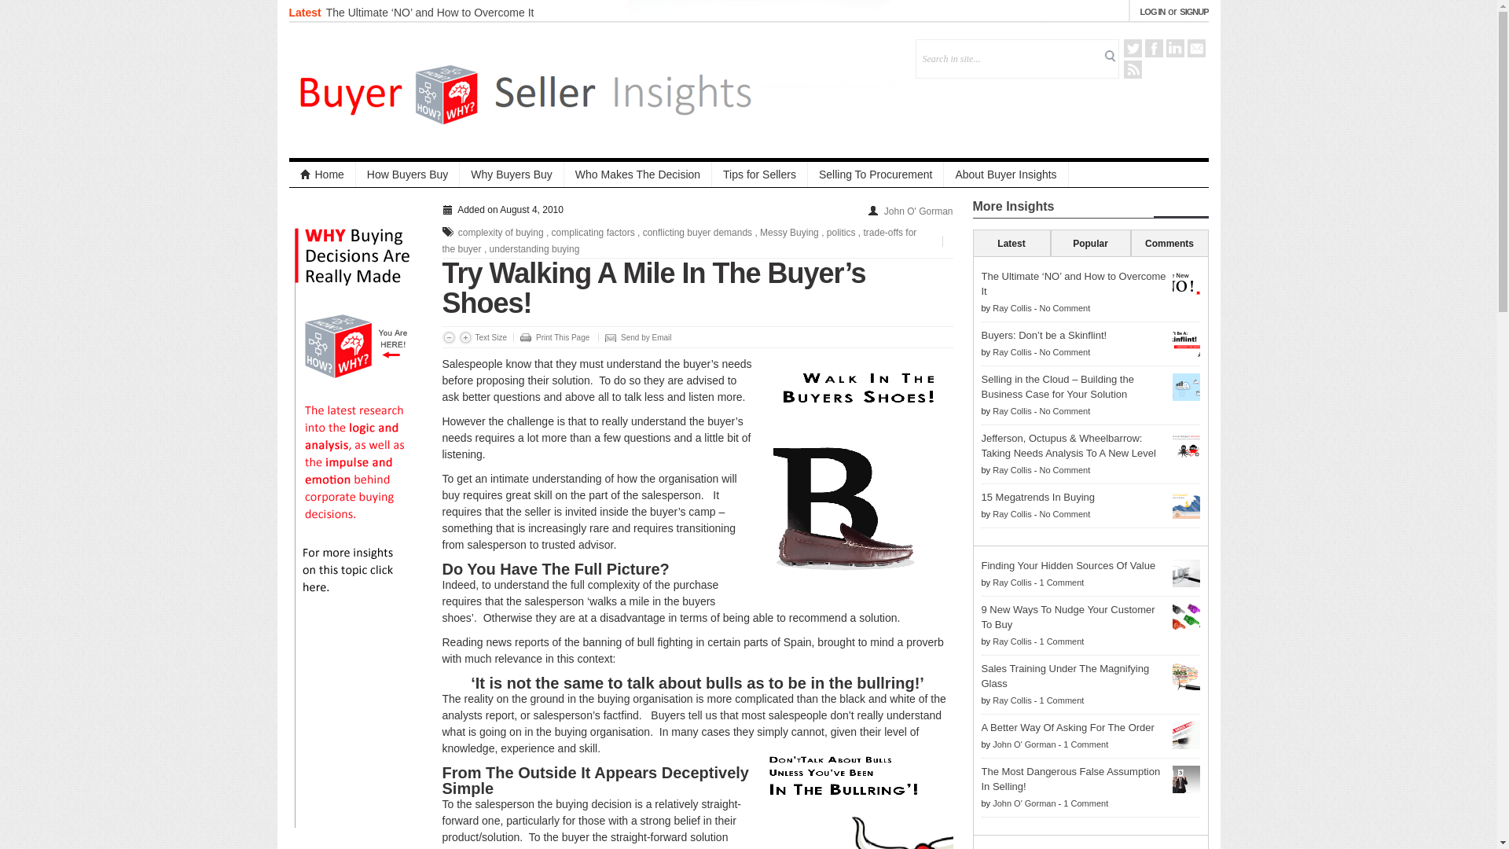  Describe the element at coordinates (1152, 48) in the screenshot. I see `Facebook` at that location.